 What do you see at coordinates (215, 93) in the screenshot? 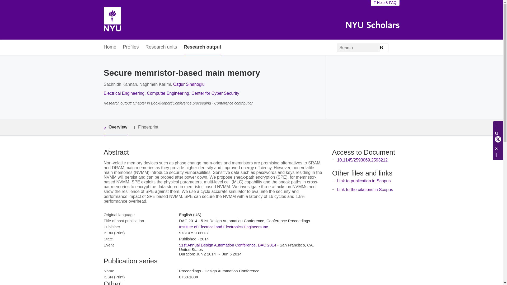
I see `Center for Cyber Security` at bounding box center [215, 93].